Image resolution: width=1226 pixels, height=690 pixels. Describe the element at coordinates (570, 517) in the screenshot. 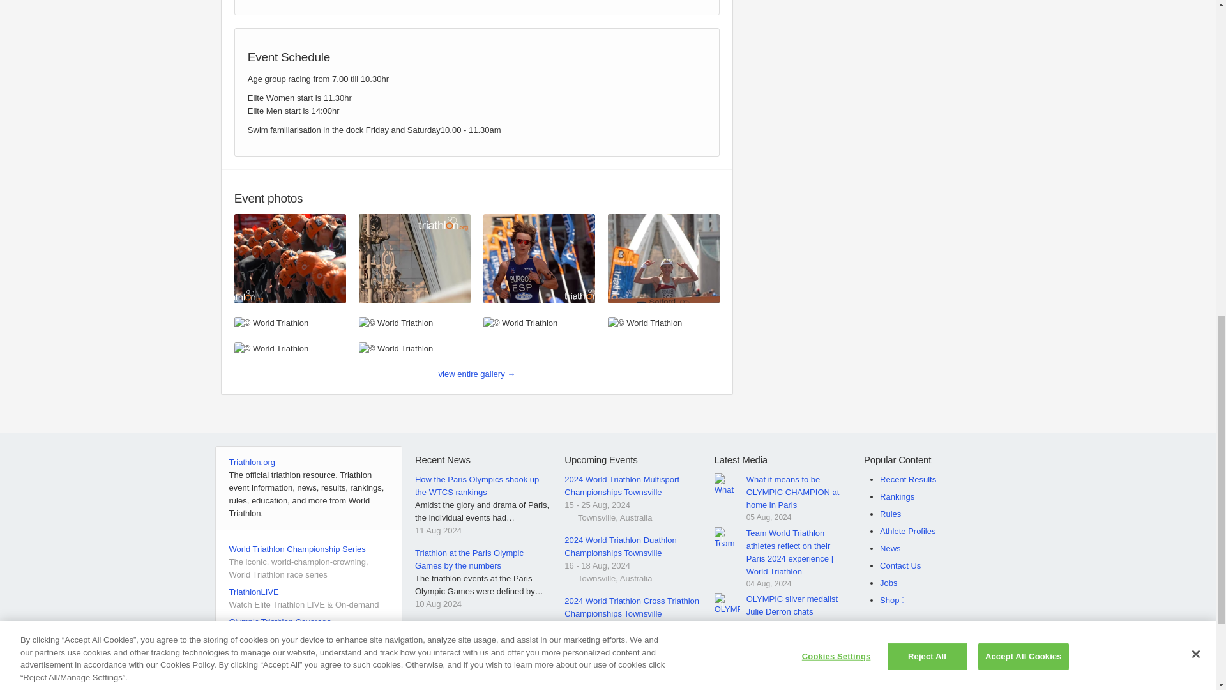

I see `Australia flag` at that location.